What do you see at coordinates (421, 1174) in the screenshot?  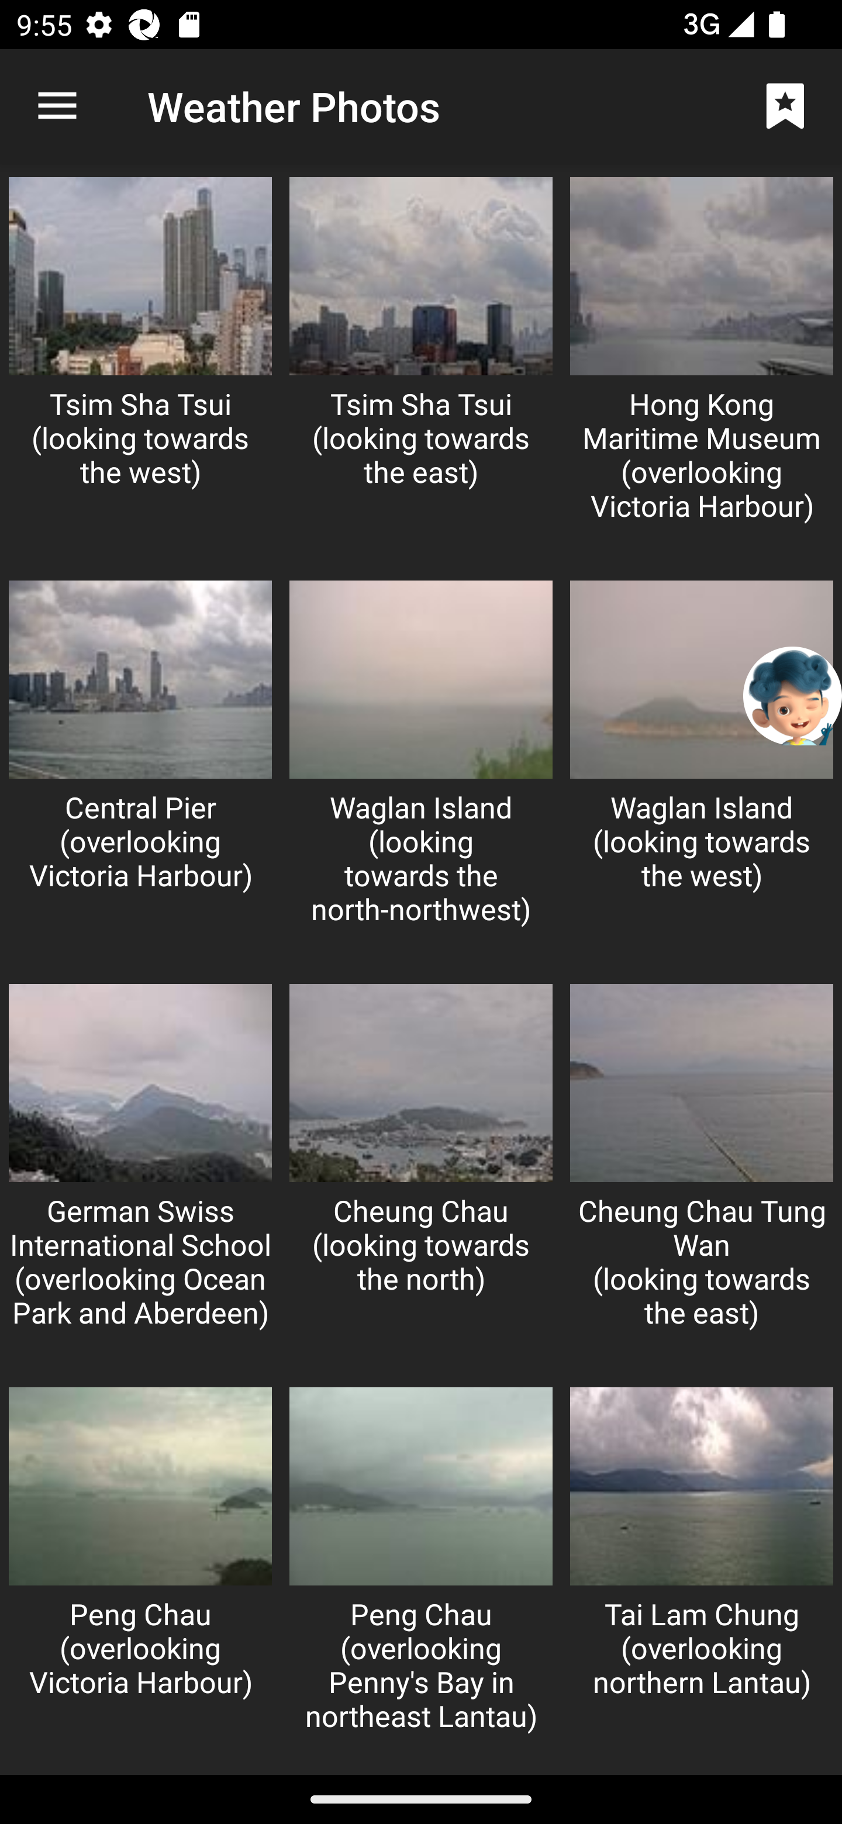 I see `Cheung Chau
(looking towards the north)` at bounding box center [421, 1174].